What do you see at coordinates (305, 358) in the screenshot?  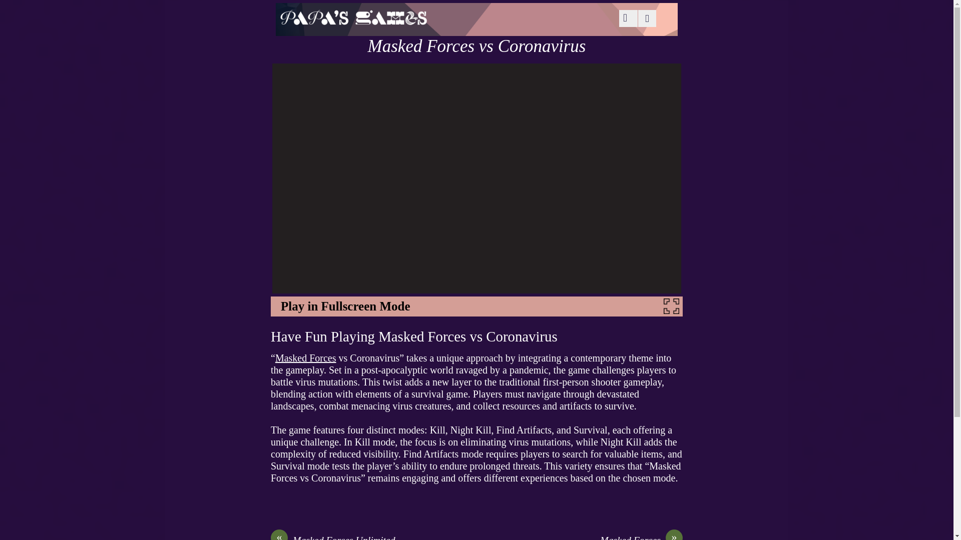 I see `Masked Forces` at bounding box center [305, 358].